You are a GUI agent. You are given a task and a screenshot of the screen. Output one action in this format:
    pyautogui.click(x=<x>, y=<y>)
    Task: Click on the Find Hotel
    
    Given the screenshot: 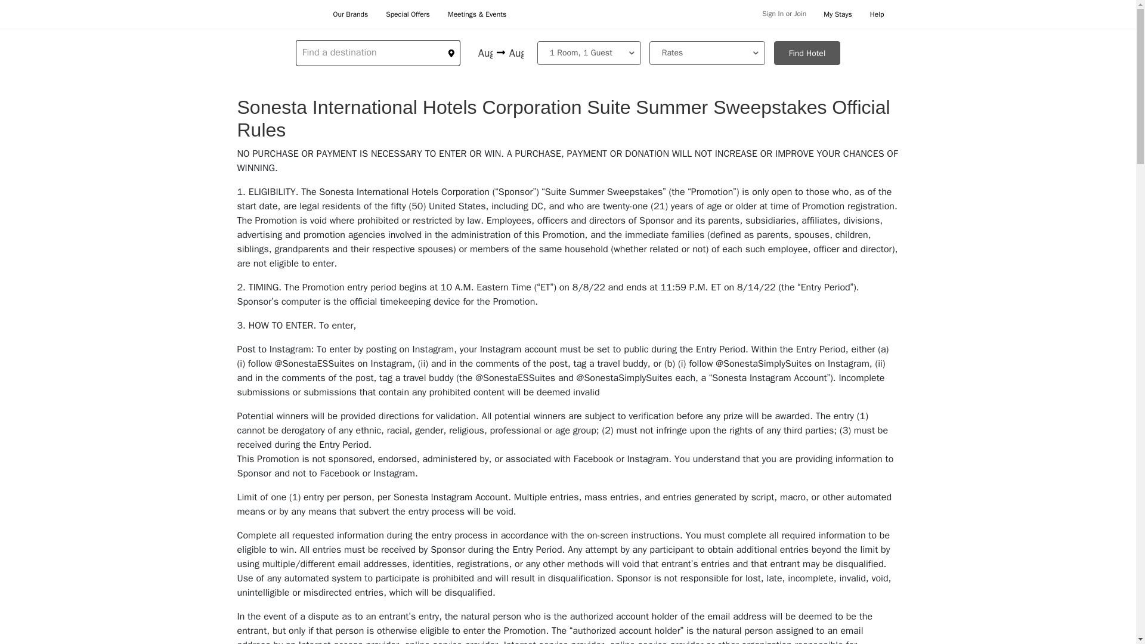 What is the action you would take?
    pyautogui.click(x=807, y=53)
    